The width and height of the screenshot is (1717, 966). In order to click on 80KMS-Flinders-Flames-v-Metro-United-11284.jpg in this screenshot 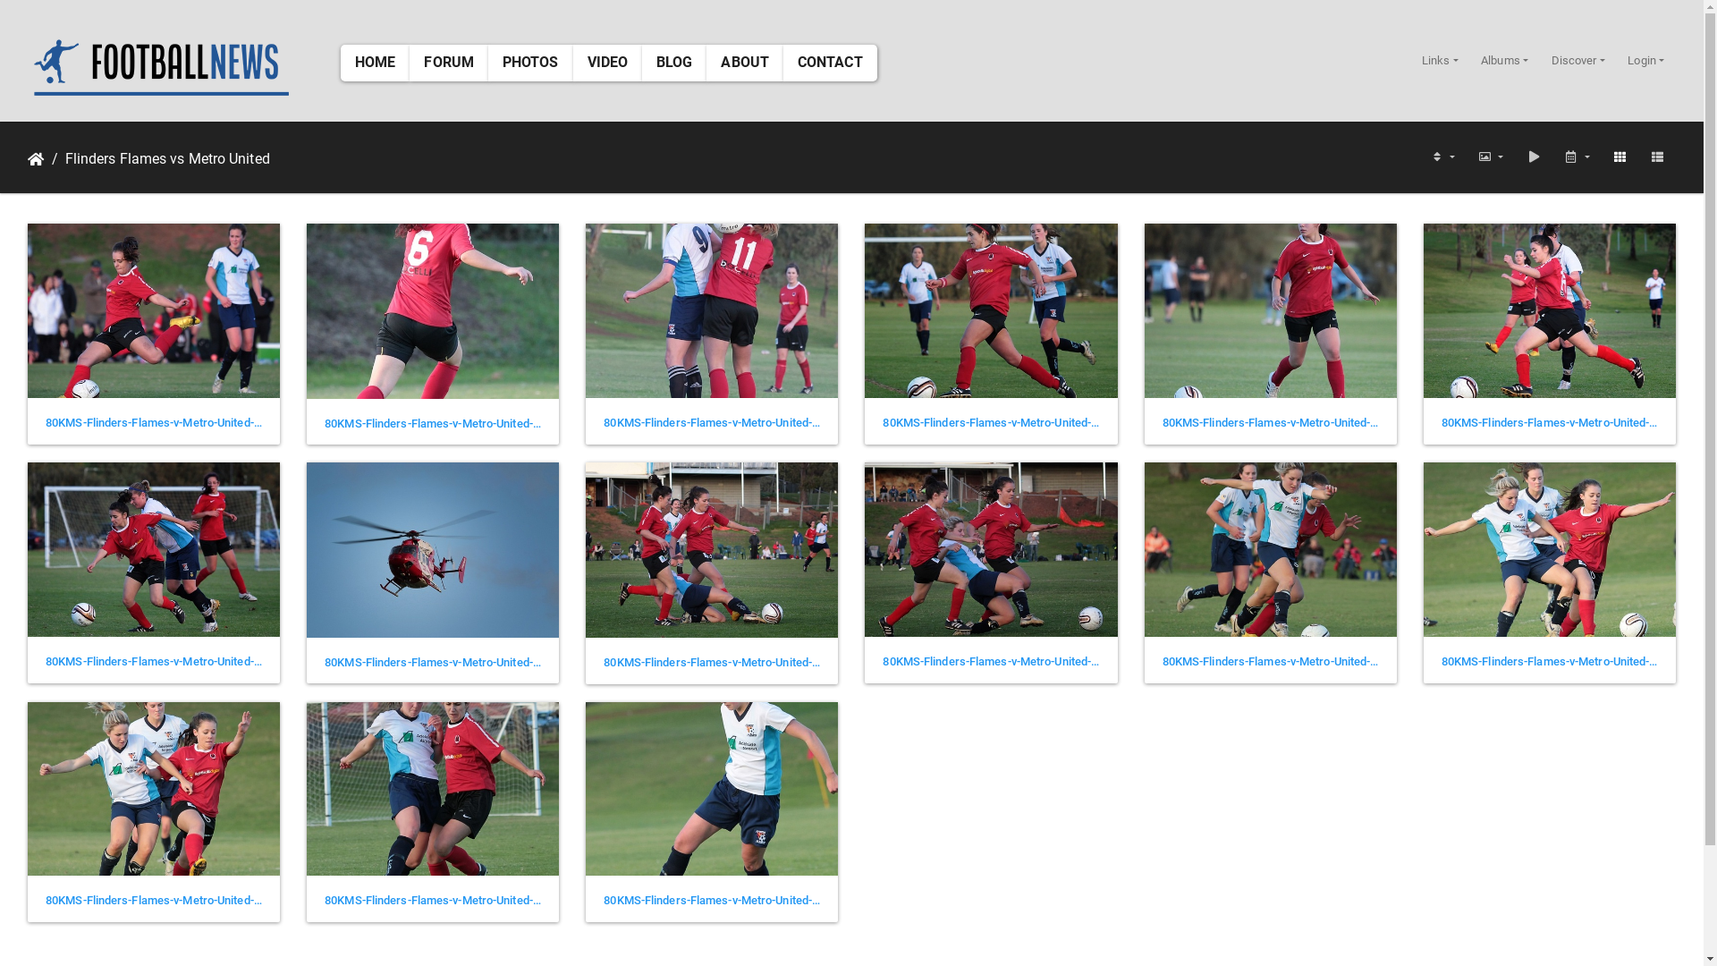, I will do `click(433, 901)`.